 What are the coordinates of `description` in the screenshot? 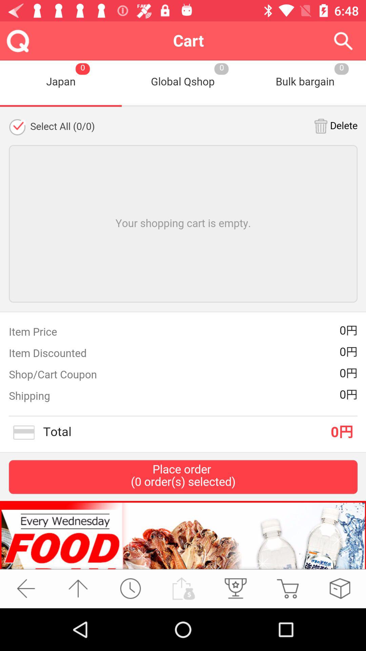 It's located at (183, 315).